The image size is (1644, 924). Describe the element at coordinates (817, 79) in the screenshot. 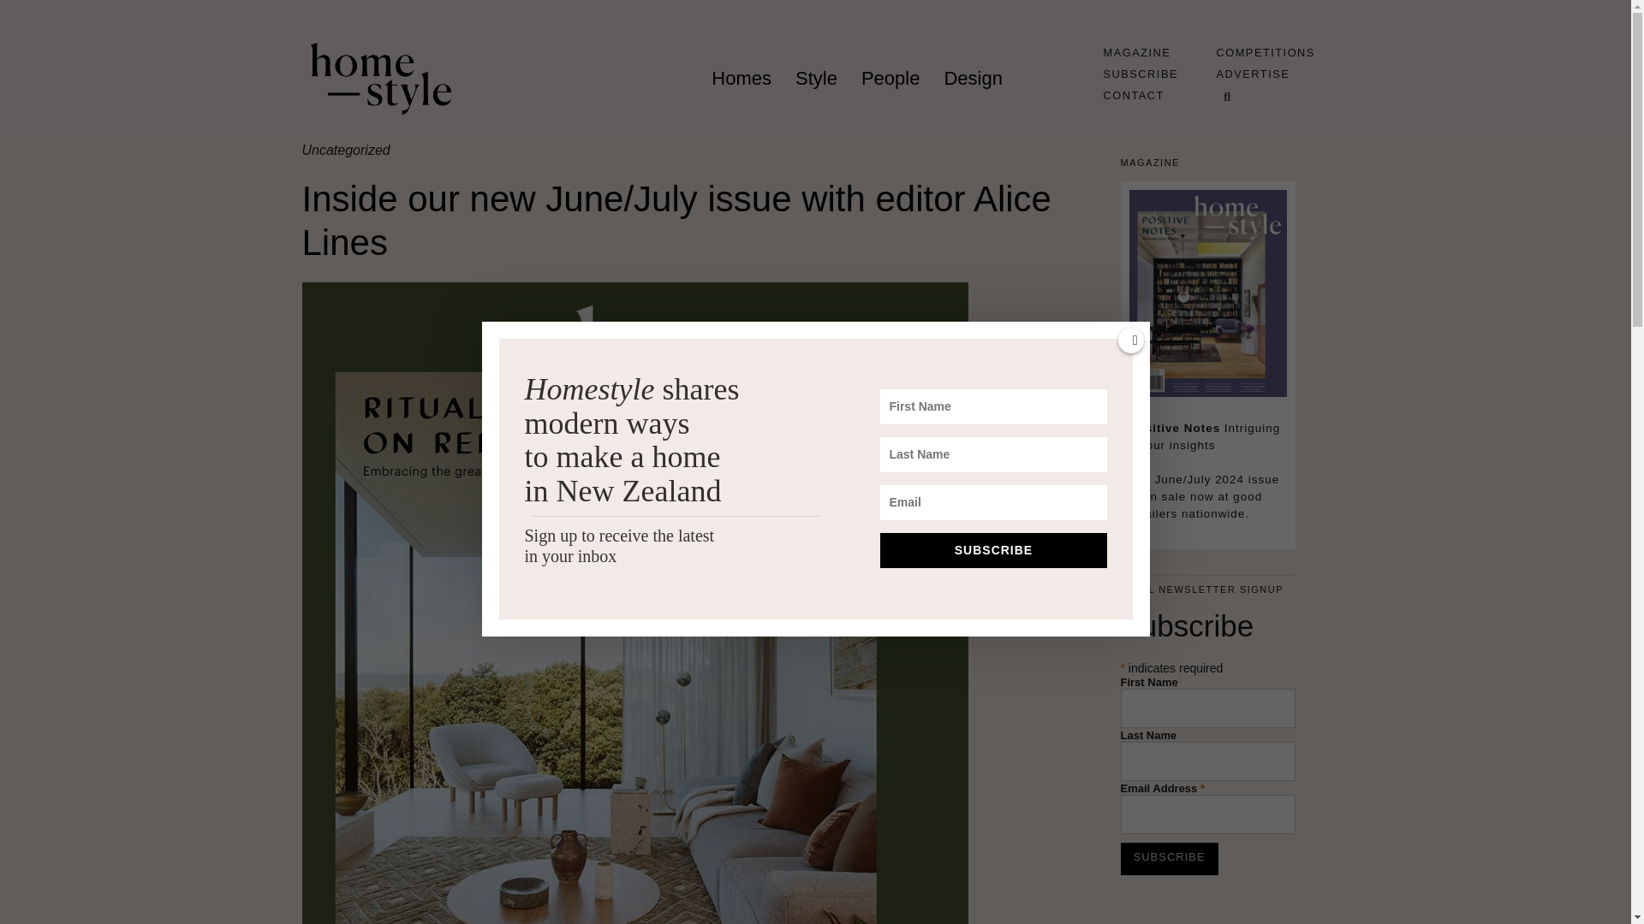

I see `Style` at that location.